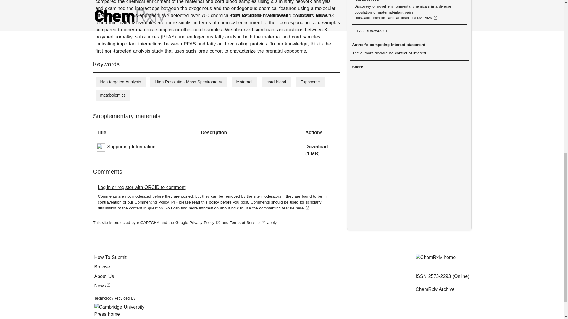  Describe the element at coordinates (310, 82) in the screenshot. I see `Exposome` at that location.